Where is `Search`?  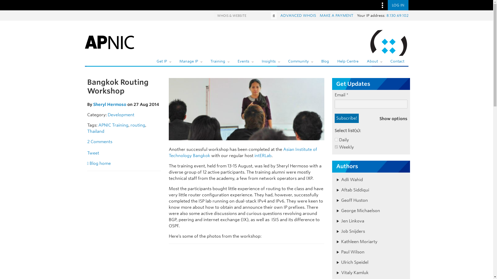
Search is located at coordinates (274, 16).